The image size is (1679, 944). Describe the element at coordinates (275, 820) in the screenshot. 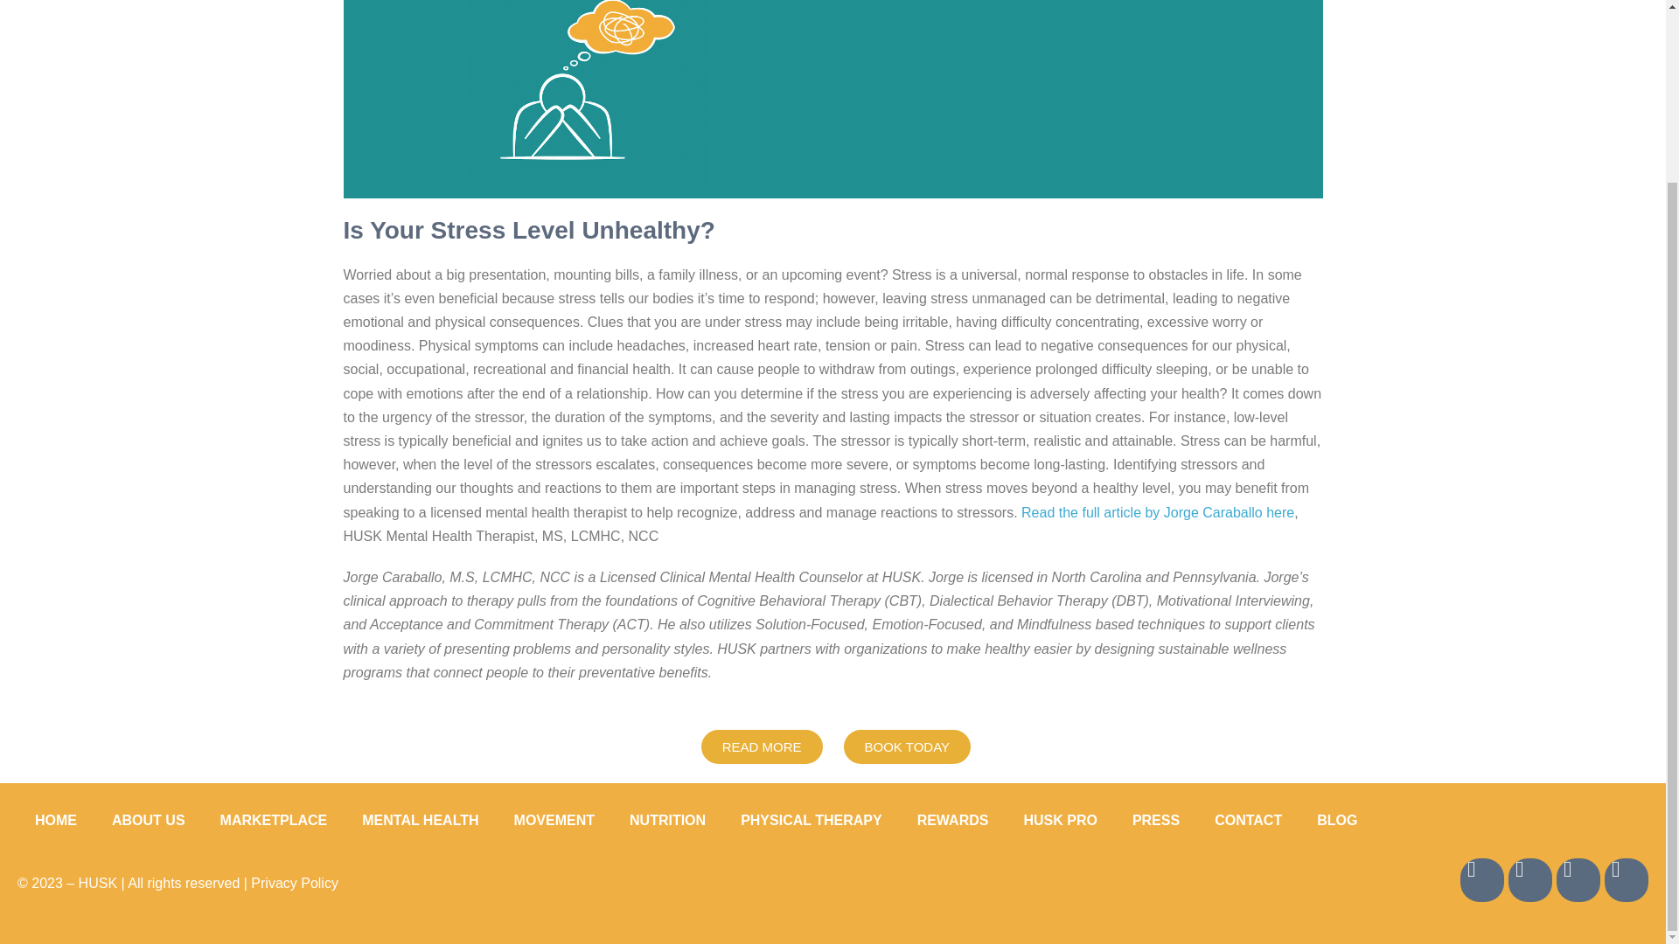

I see `MARKETPLACE` at that location.